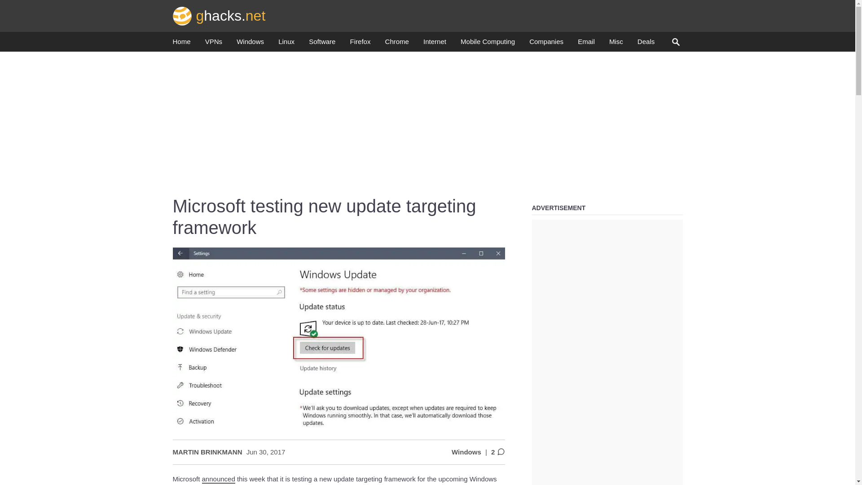 Image resolution: width=862 pixels, height=485 pixels. What do you see at coordinates (250, 44) in the screenshot?
I see `Windows` at bounding box center [250, 44].